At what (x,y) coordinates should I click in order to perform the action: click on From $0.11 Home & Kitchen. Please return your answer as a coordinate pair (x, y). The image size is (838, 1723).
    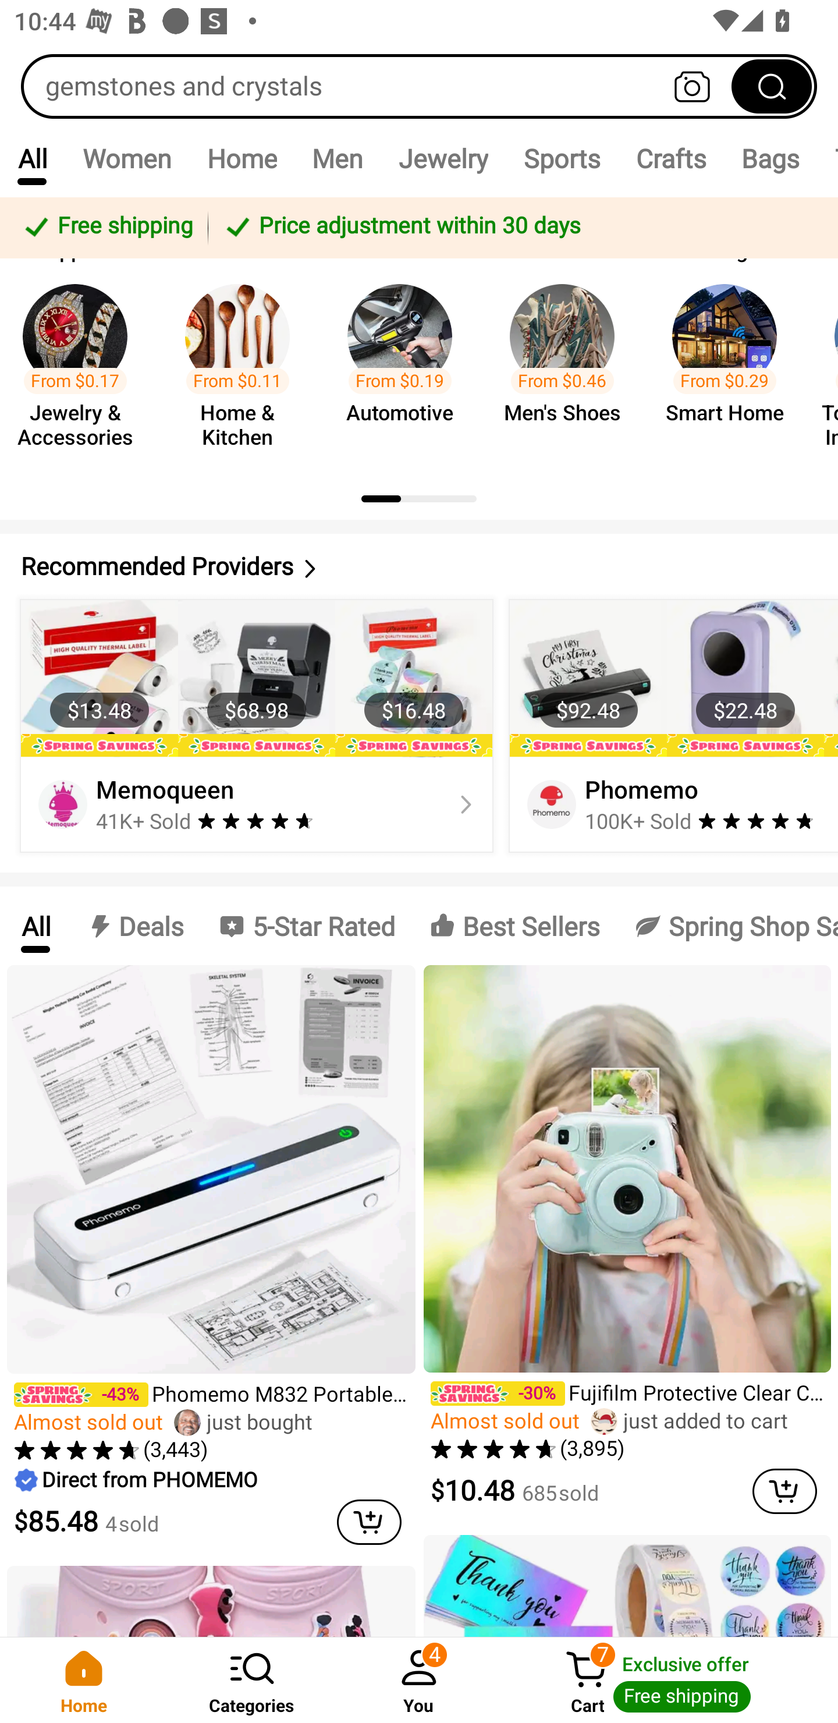
    Looking at the image, I should click on (243, 368).